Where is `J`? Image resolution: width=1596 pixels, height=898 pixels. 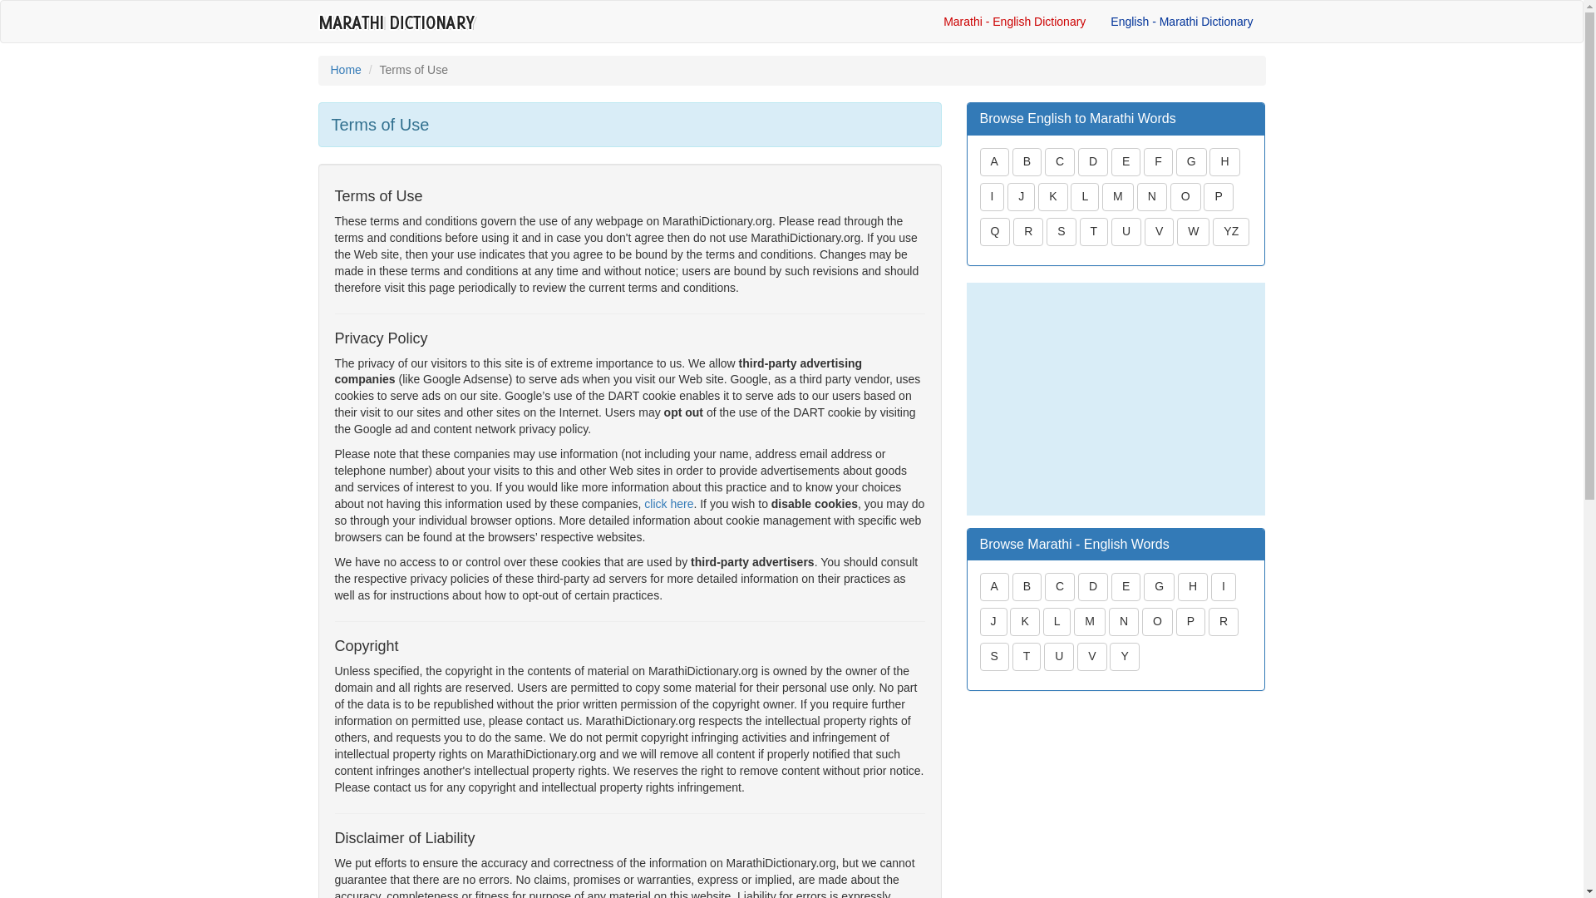
J is located at coordinates (1021, 196).